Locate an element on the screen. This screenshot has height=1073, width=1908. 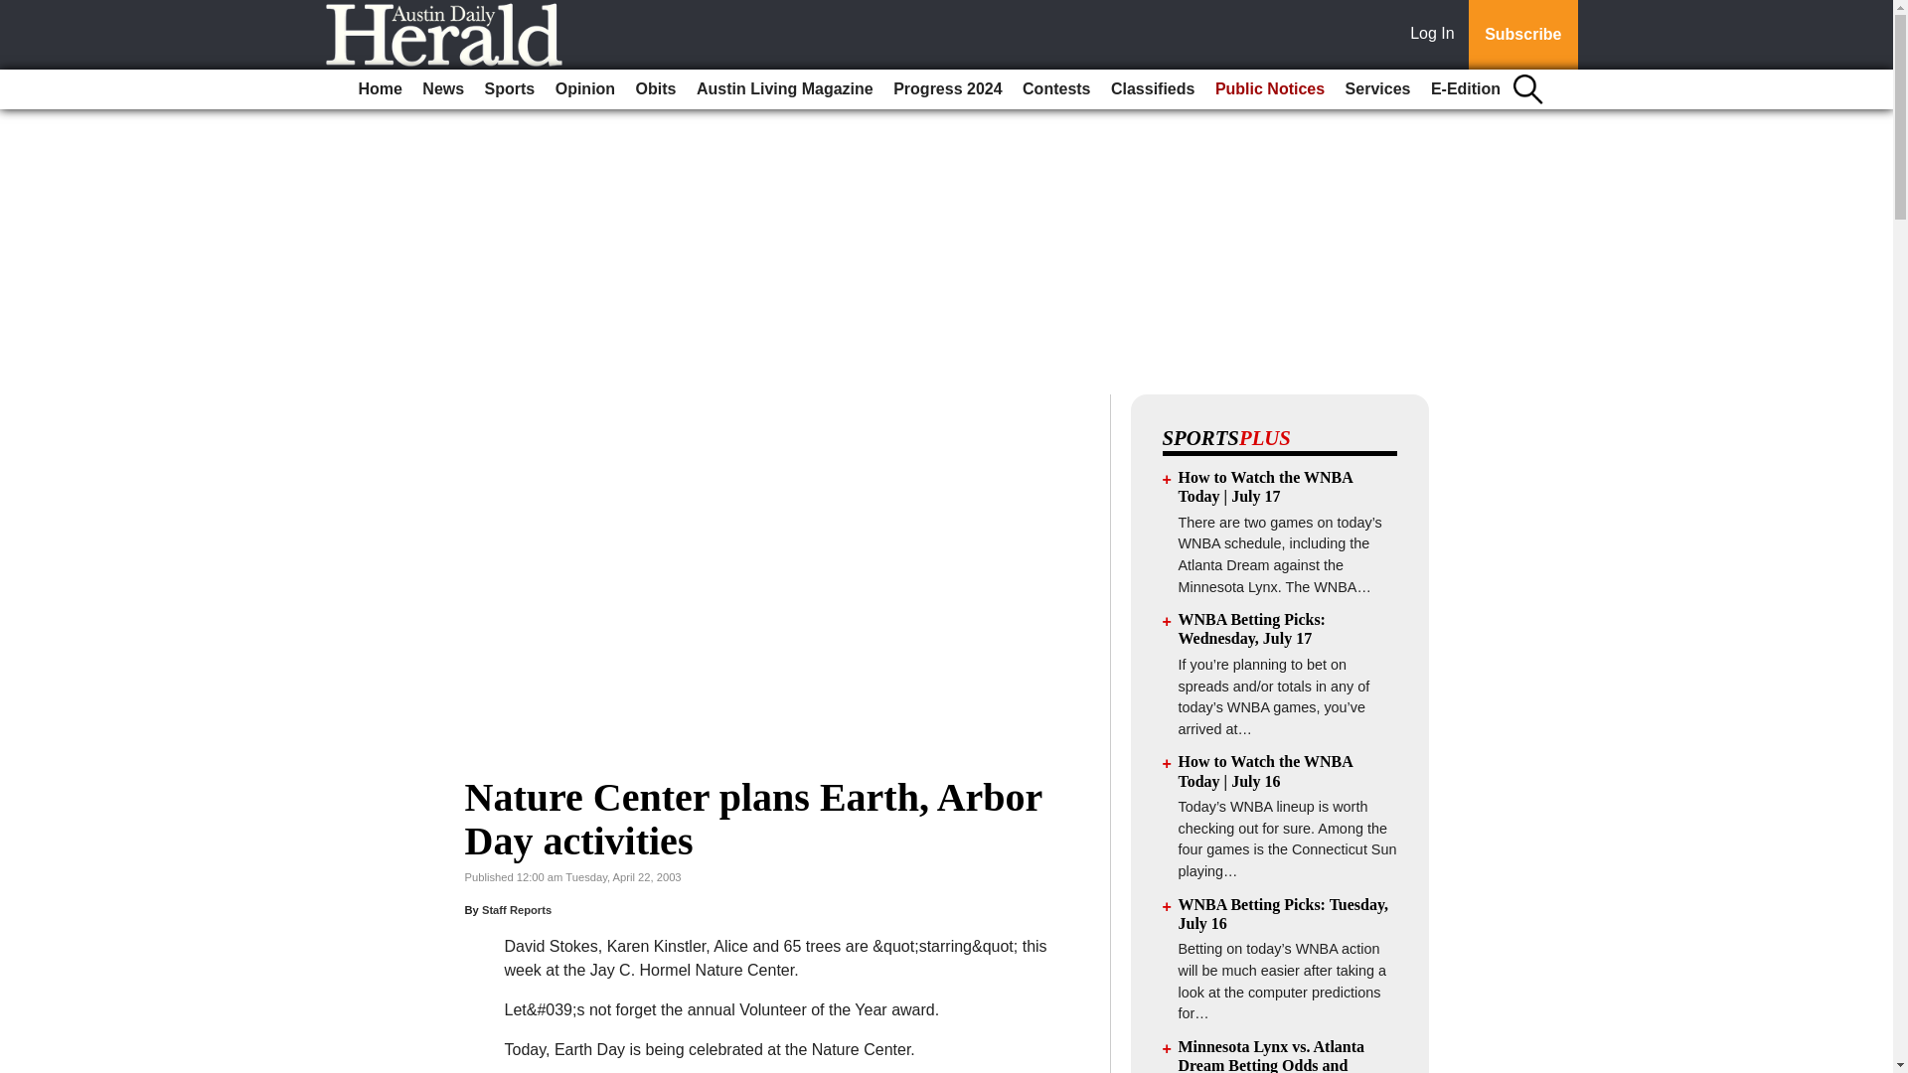
Log In is located at coordinates (1436, 35).